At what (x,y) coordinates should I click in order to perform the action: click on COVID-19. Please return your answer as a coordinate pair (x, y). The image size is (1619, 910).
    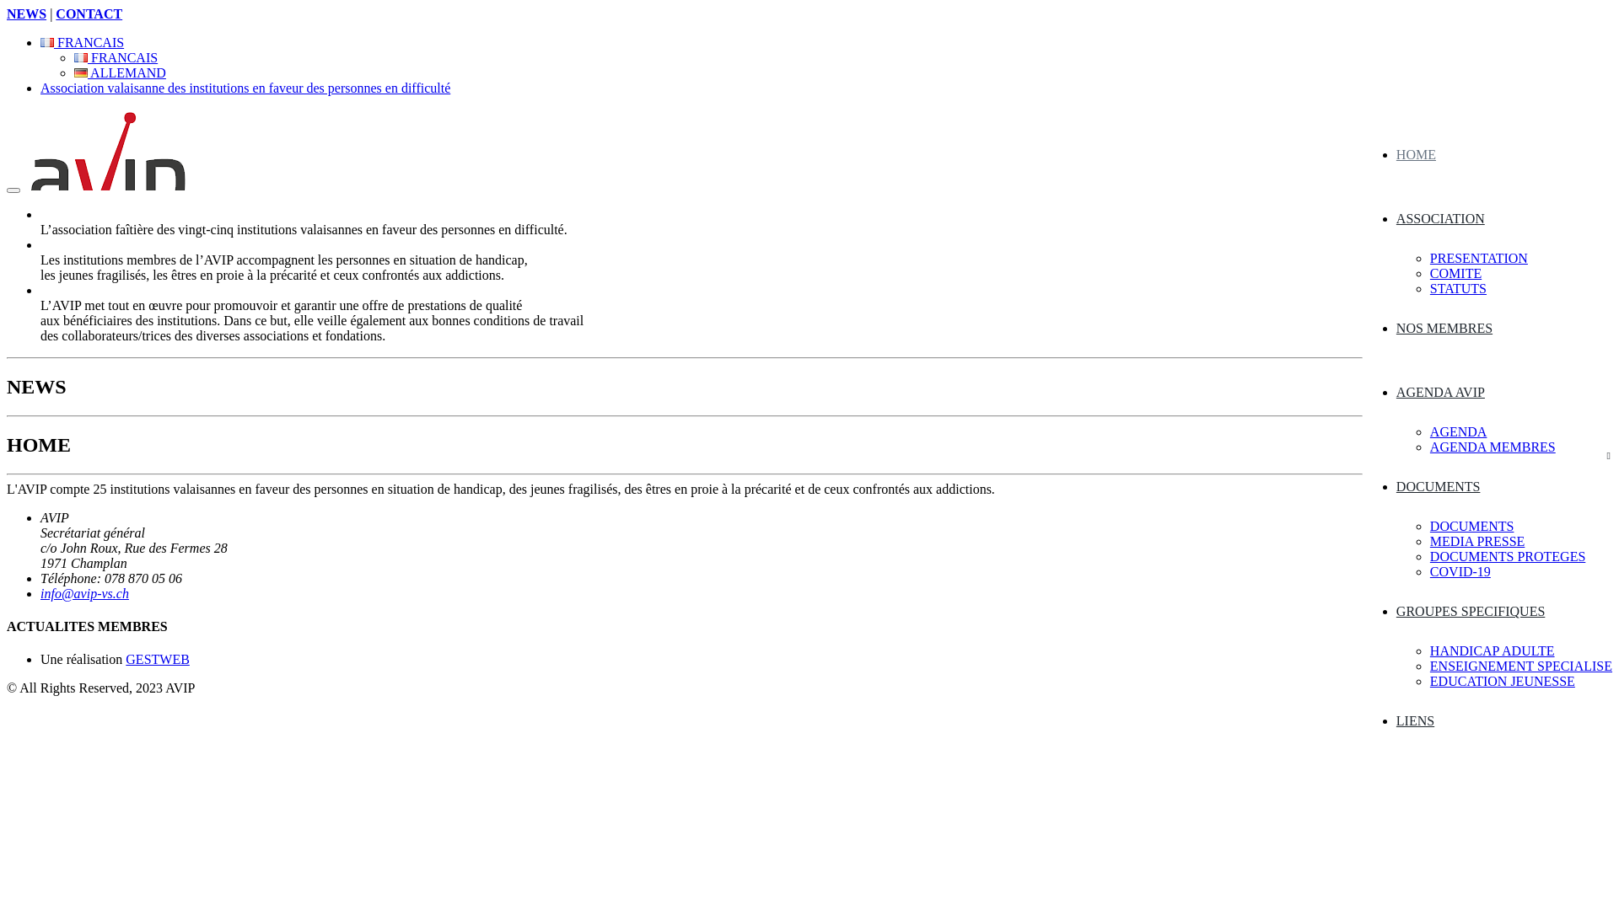
    Looking at the image, I should click on (1460, 571).